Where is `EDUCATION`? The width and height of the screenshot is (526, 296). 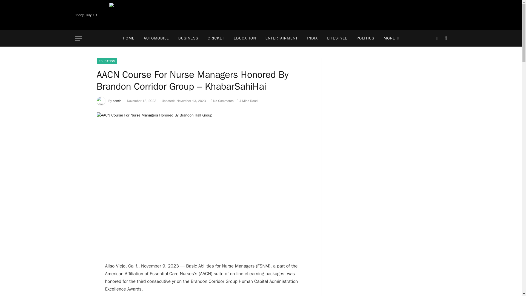
EDUCATION is located at coordinates (106, 61).